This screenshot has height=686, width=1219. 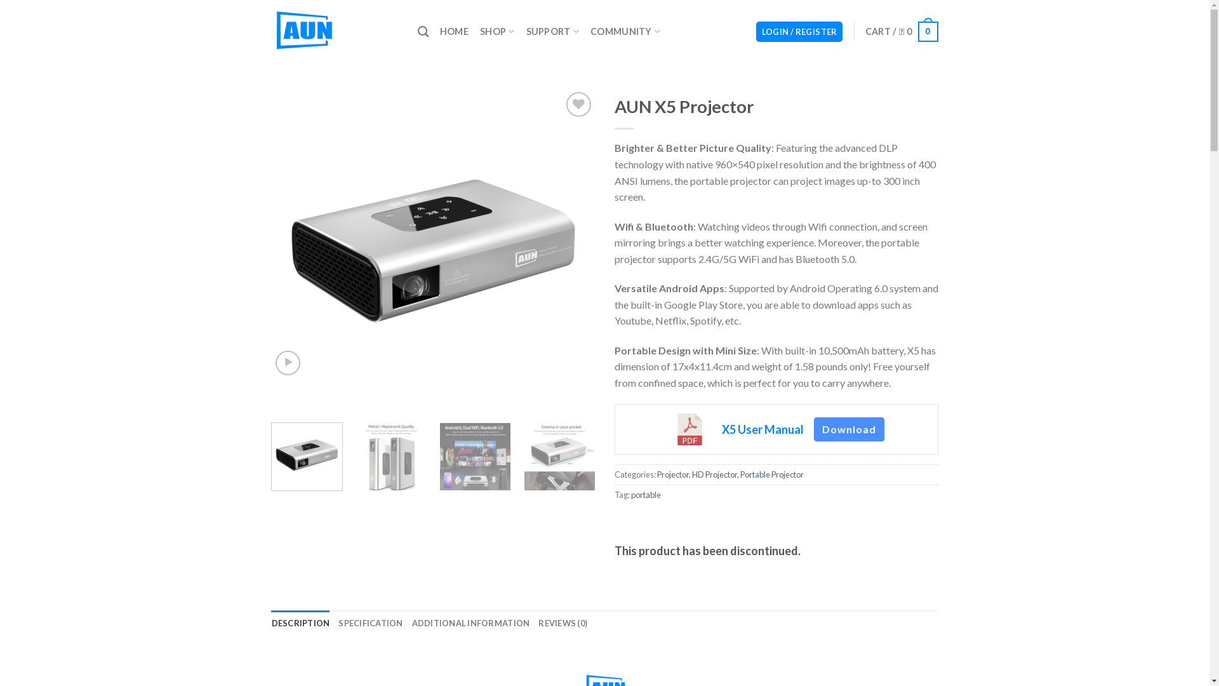 What do you see at coordinates (560, 459) in the screenshot?
I see `AUN X5 Projector 9 Projector Price in Bangladesh` at bounding box center [560, 459].